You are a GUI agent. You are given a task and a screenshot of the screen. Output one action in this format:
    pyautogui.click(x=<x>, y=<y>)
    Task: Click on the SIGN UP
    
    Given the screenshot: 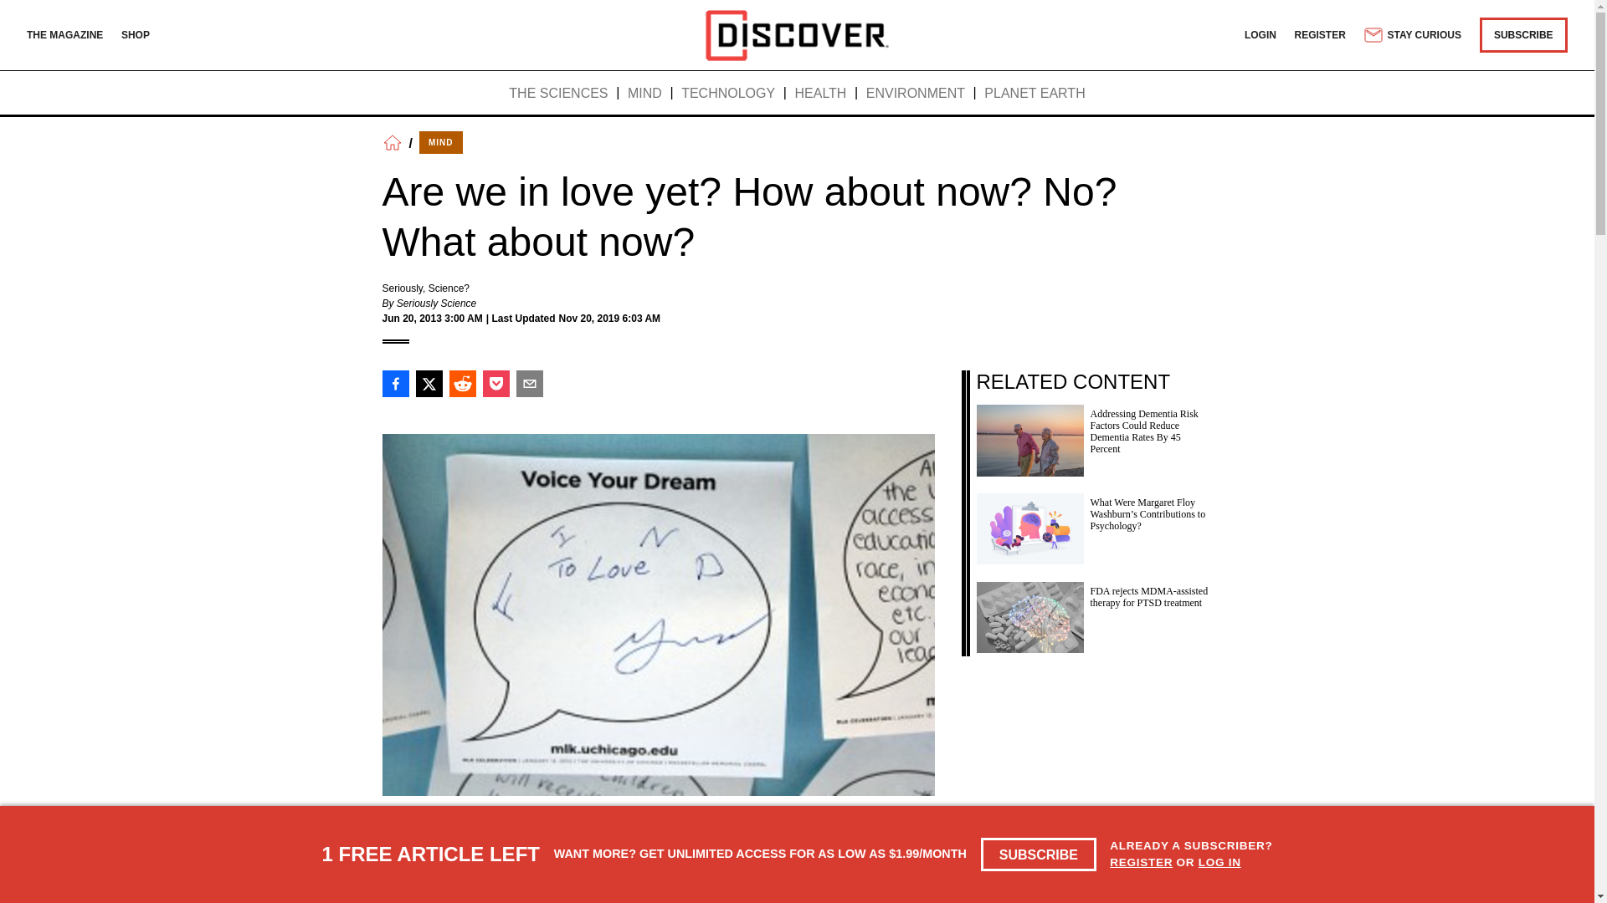 What is the action you would take?
    pyautogui.click(x=896, y=870)
    